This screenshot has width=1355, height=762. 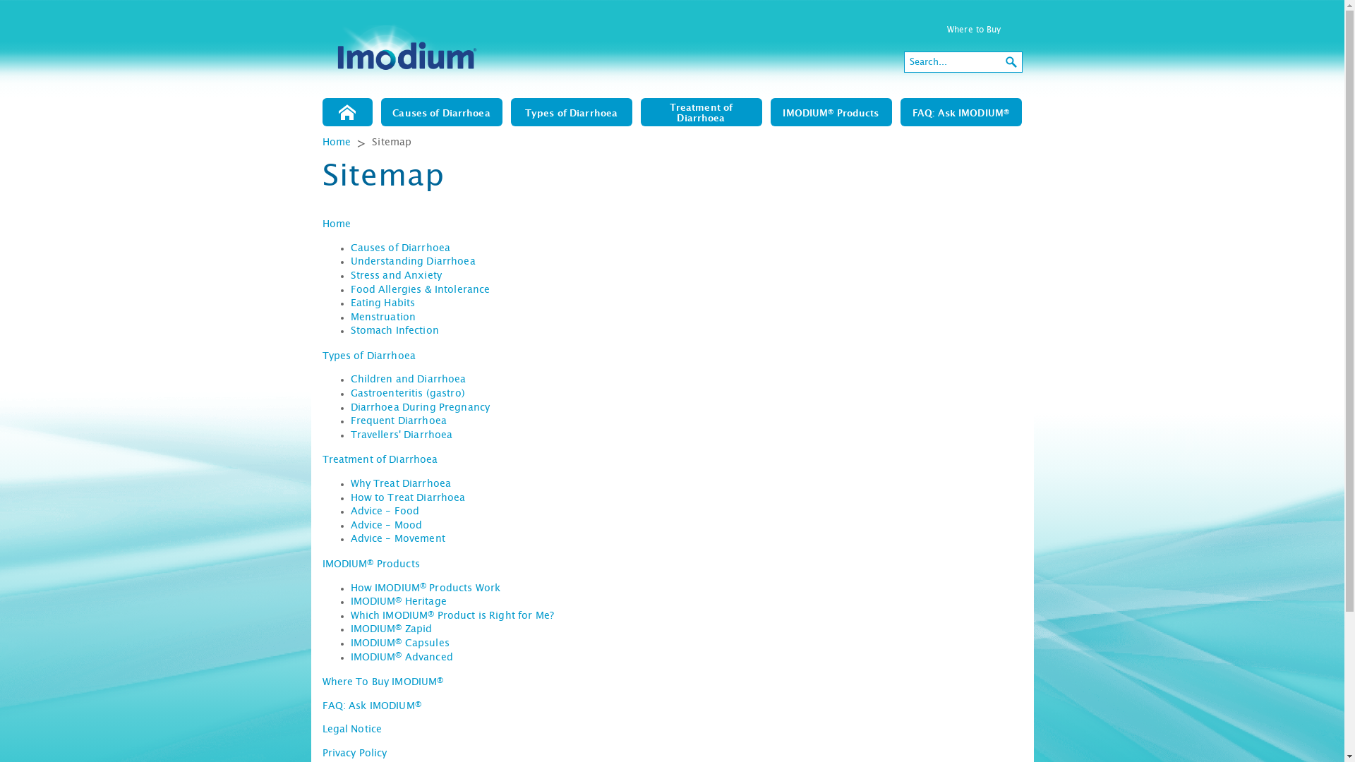 I want to click on Causes of Diarrhoea, so click(x=400, y=248).